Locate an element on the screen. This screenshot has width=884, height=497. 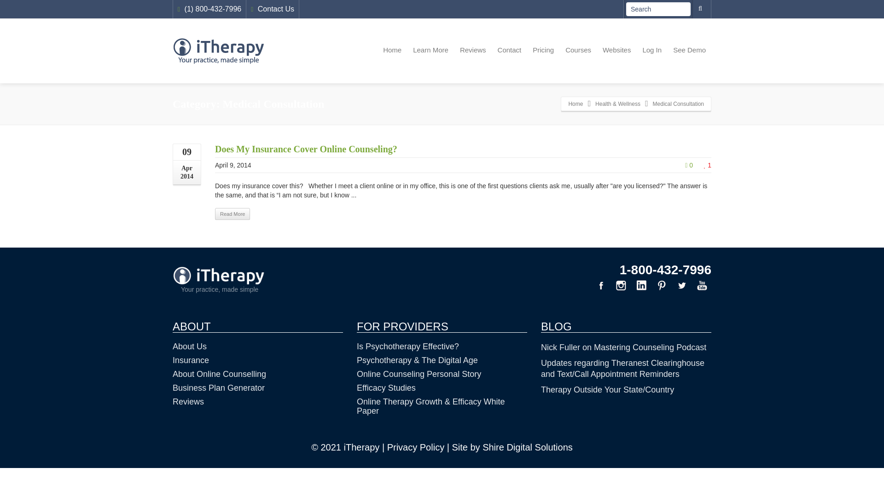
1 is located at coordinates (707, 165).